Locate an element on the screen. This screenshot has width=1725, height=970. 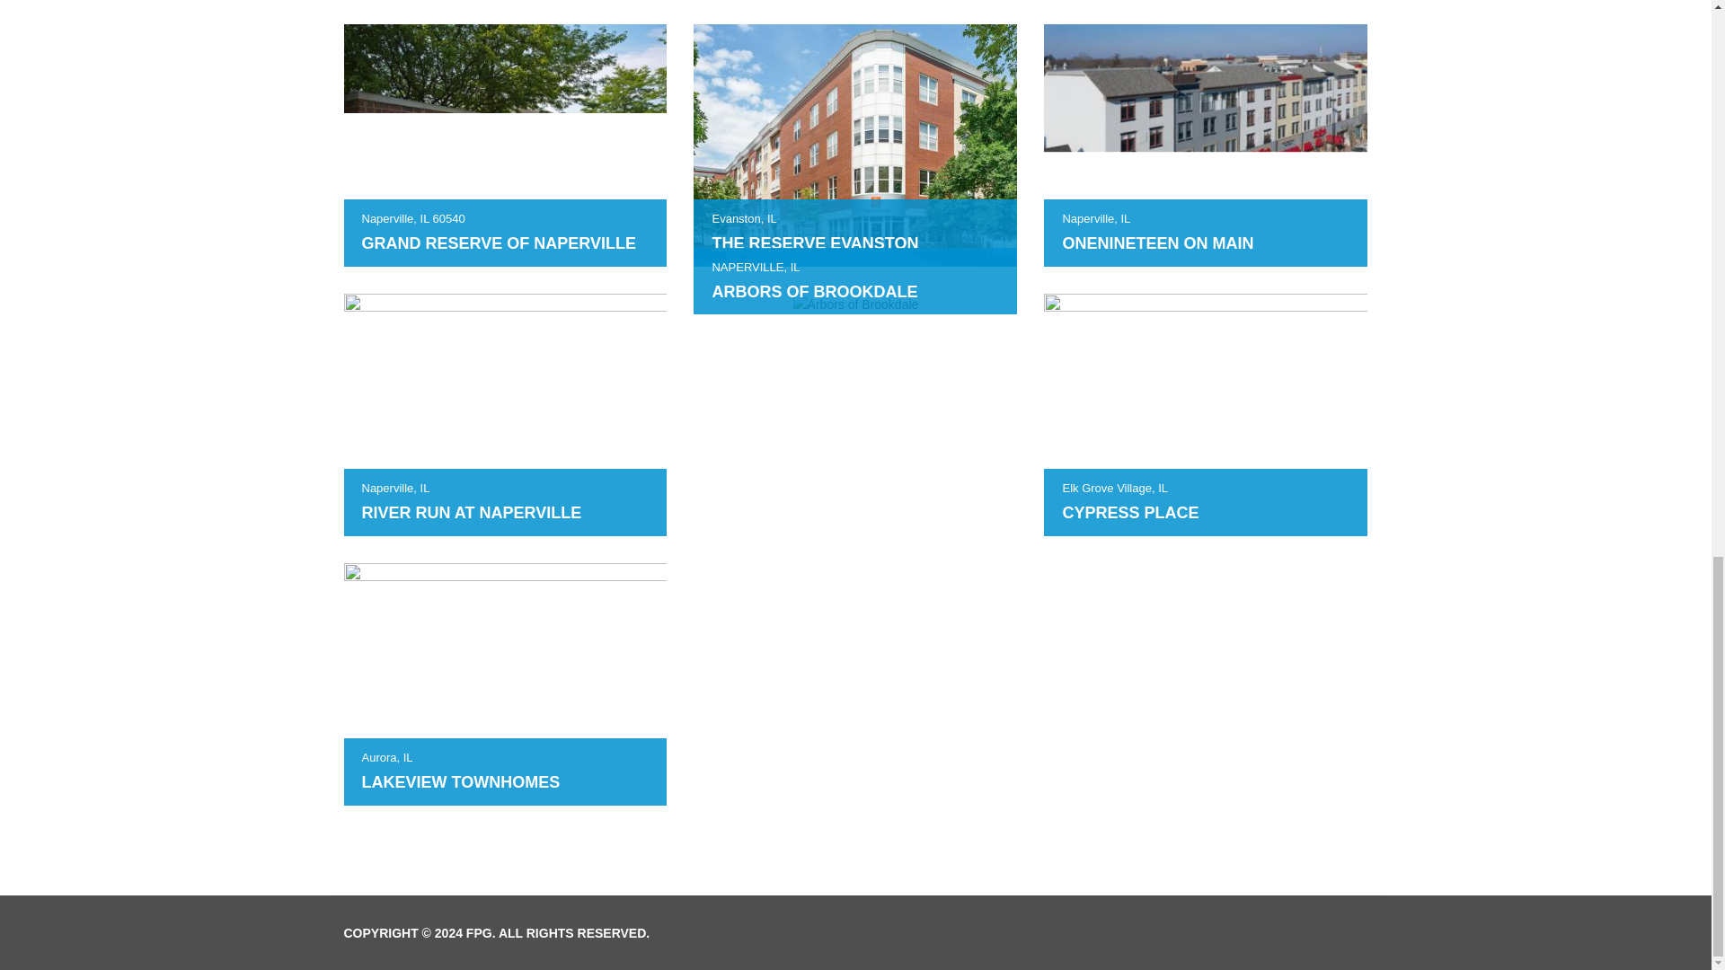
CYPRESS PLACE is located at coordinates (1130, 512).